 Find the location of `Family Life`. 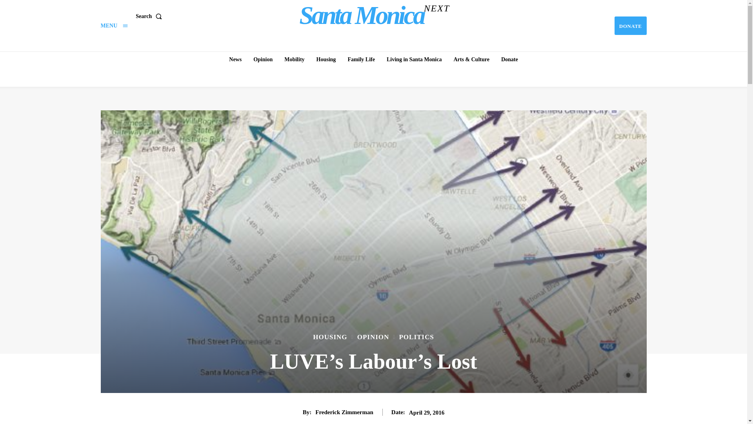

Family Life is located at coordinates (361, 59).